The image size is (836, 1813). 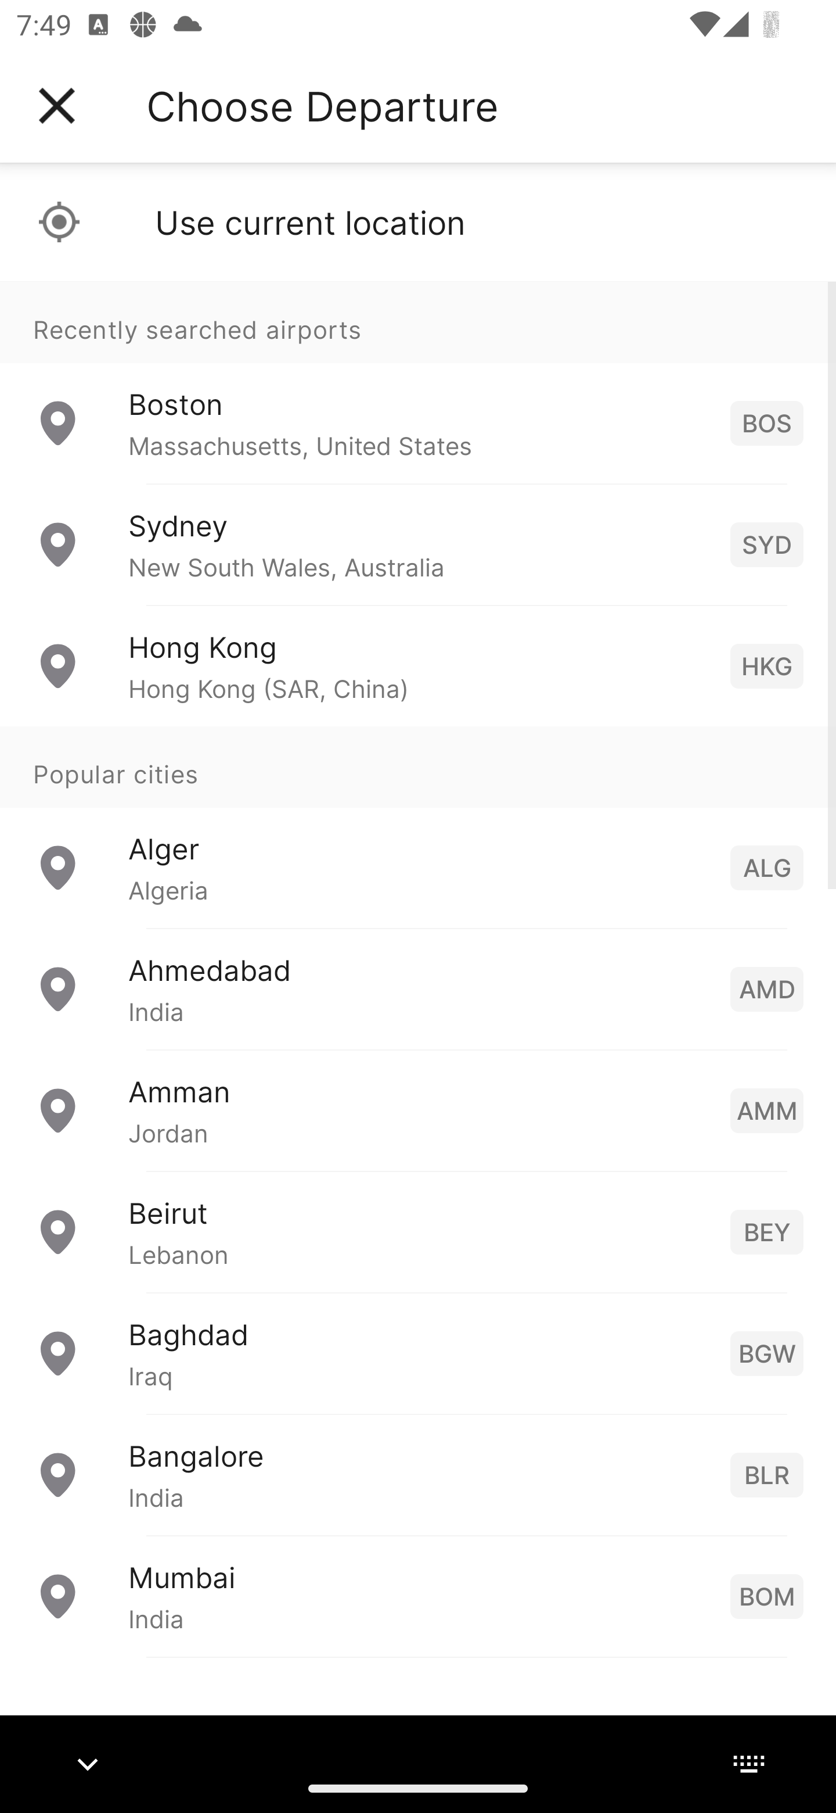 What do you see at coordinates (418, 1596) in the screenshot?
I see `Mumbai India BOM` at bounding box center [418, 1596].